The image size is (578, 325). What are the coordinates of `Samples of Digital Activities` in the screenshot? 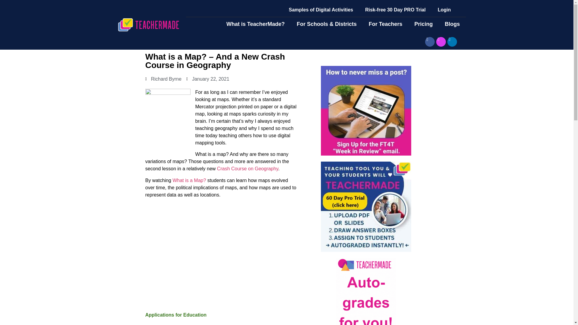 It's located at (321, 10).